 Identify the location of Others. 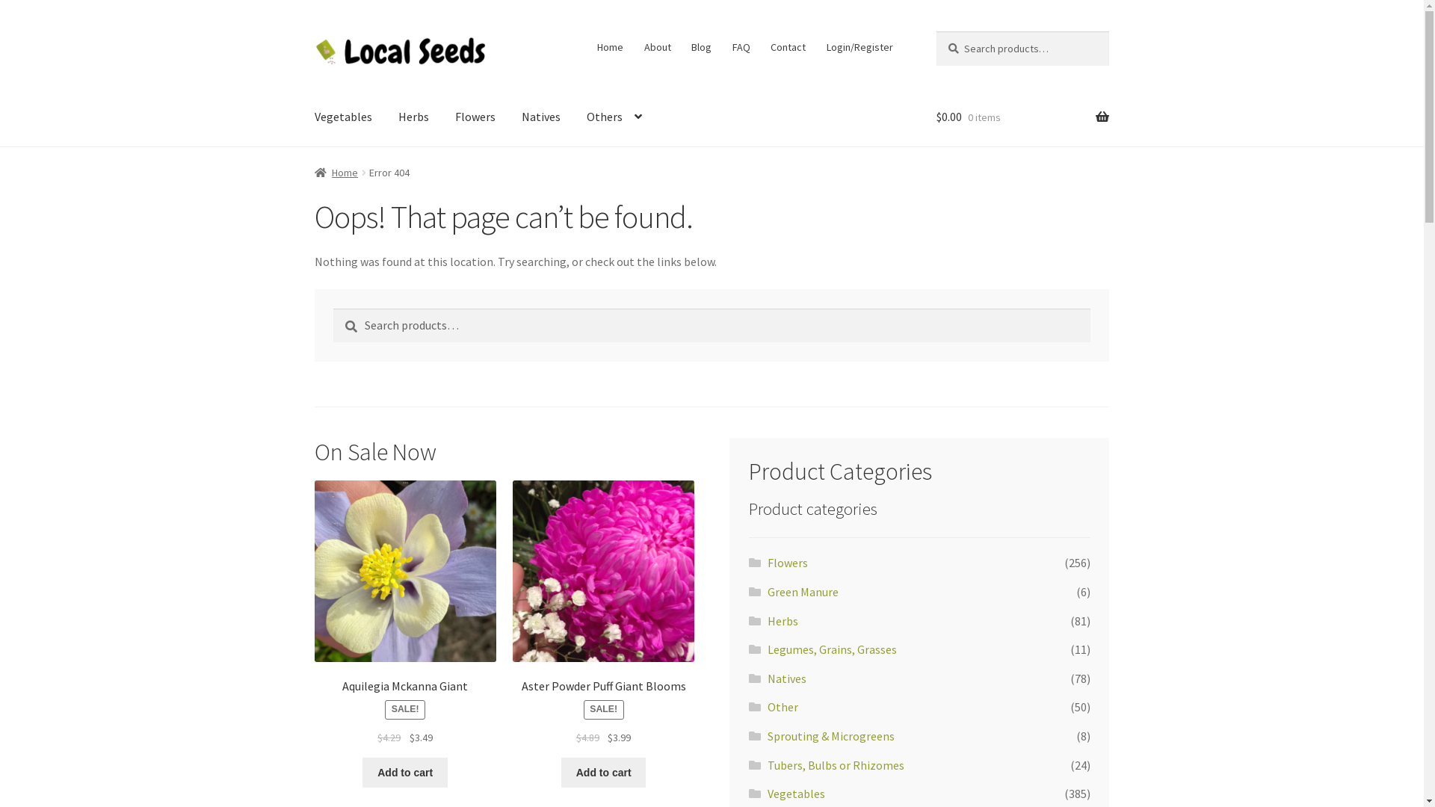
(614, 117).